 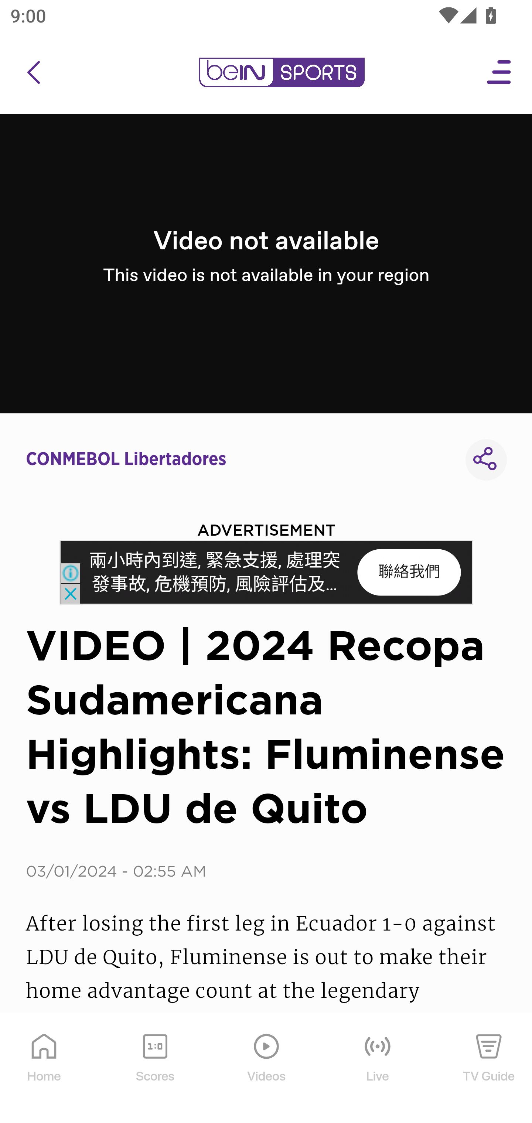 I want to click on Scores Scores Icon Scores, so click(x=155, y=1068).